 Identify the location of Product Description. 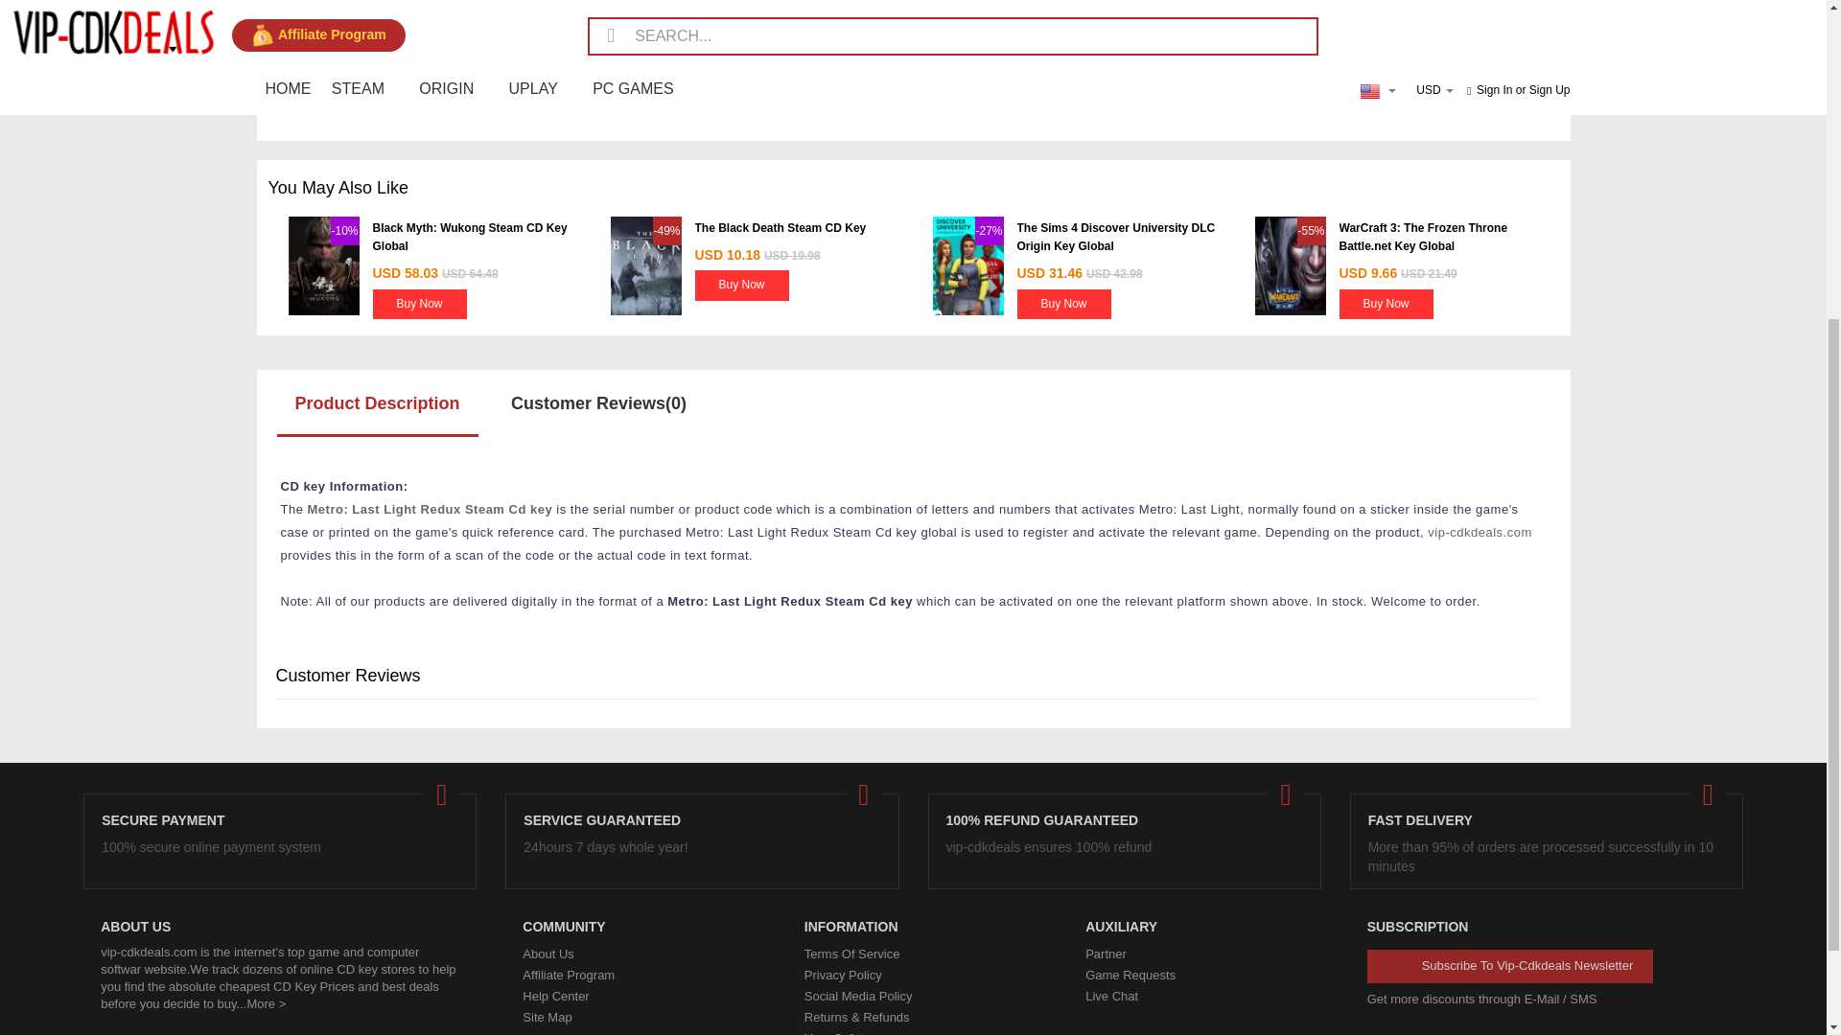
(377, 401).